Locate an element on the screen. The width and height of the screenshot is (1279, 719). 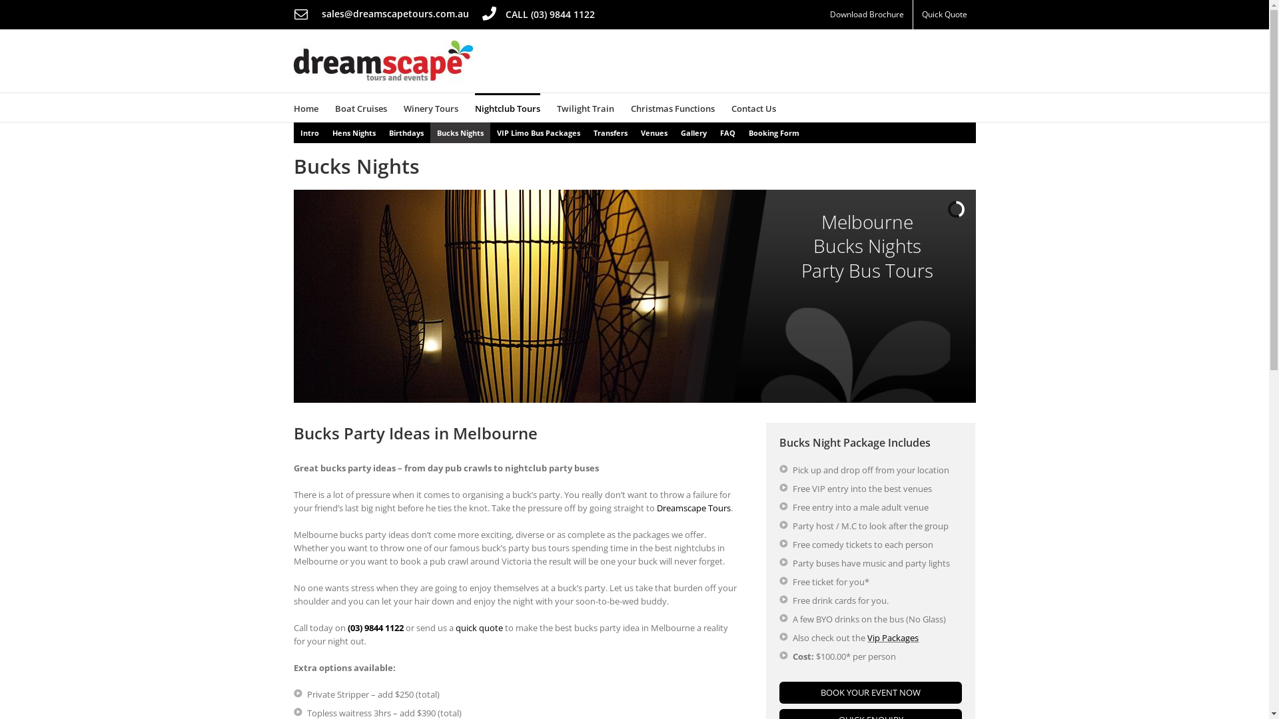
Twilight Train is located at coordinates (586, 108).